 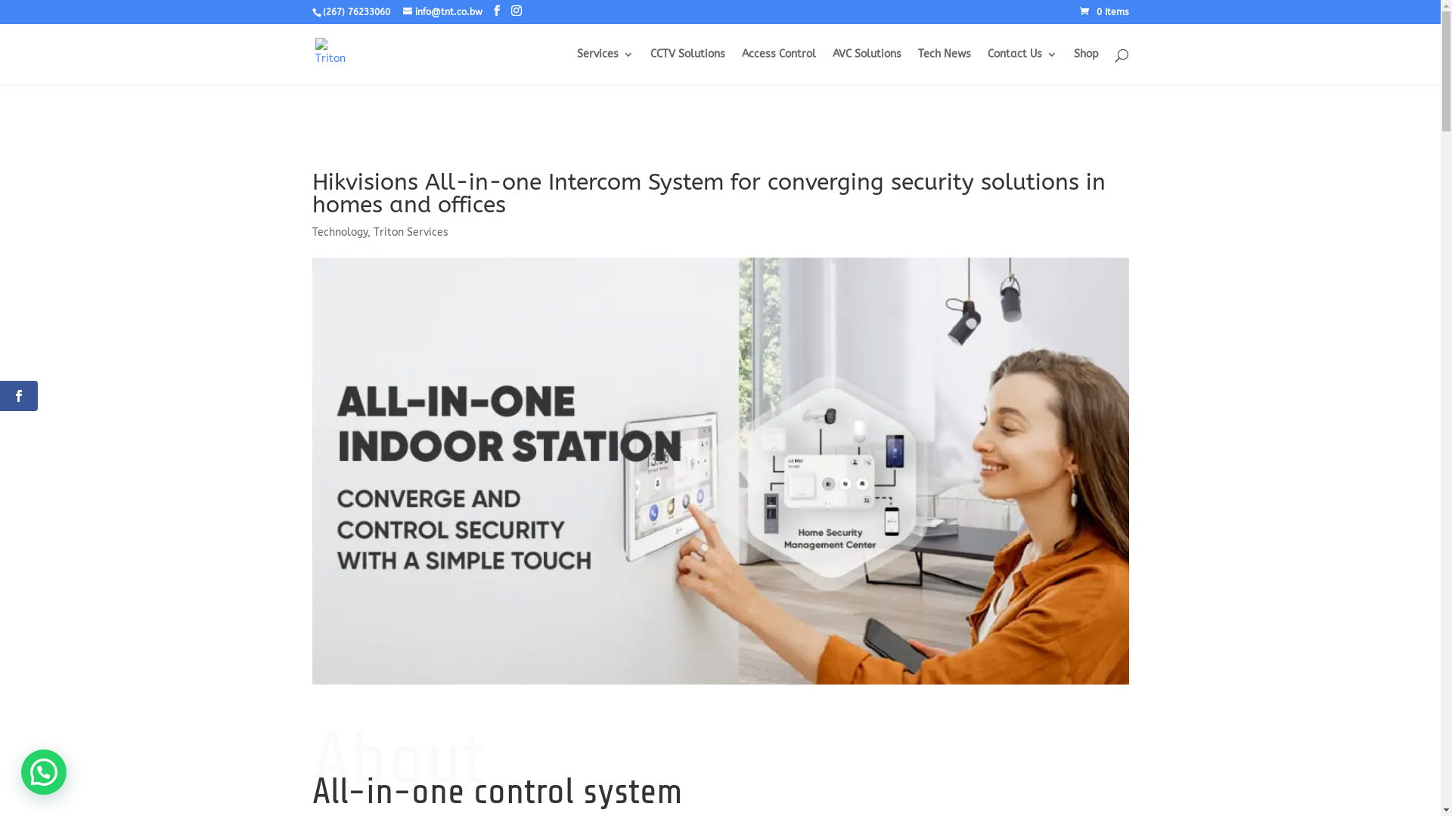 What do you see at coordinates (1104, 12) in the screenshot?
I see `0 Items` at bounding box center [1104, 12].